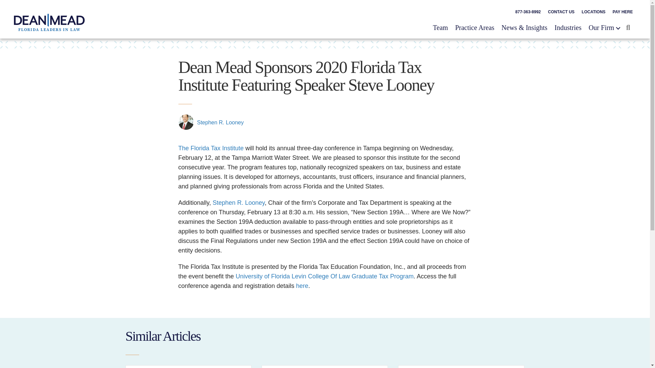 This screenshot has width=655, height=368. What do you see at coordinates (49, 22) in the screenshot?
I see `DM-Logos-color` at bounding box center [49, 22].